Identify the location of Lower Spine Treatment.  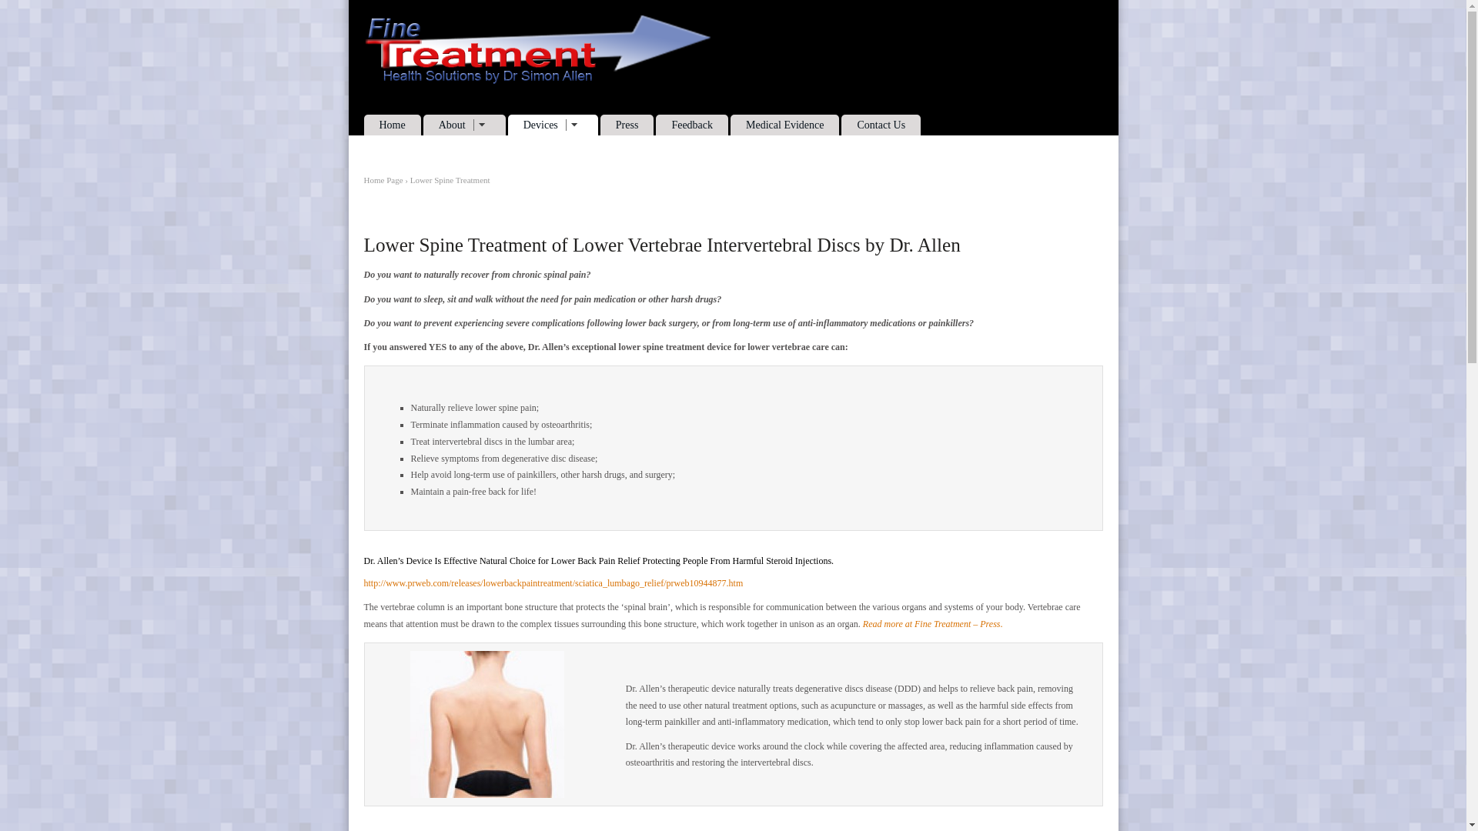
(450, 179).